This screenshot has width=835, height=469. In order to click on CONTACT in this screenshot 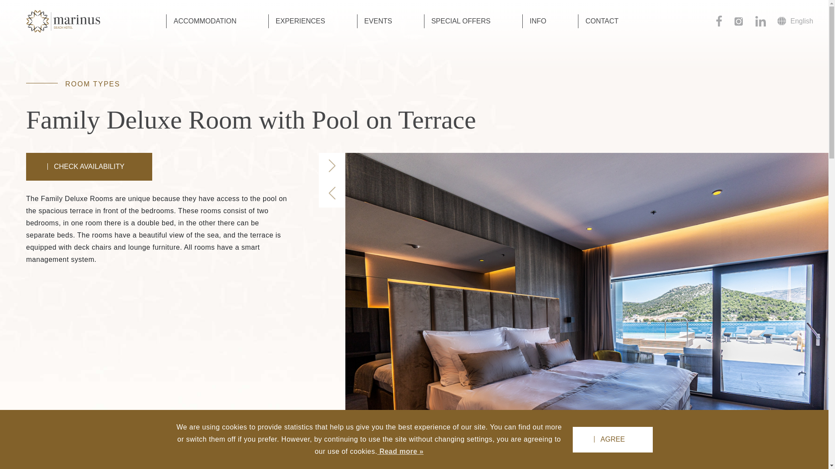, I will do `click(601, 21)`.